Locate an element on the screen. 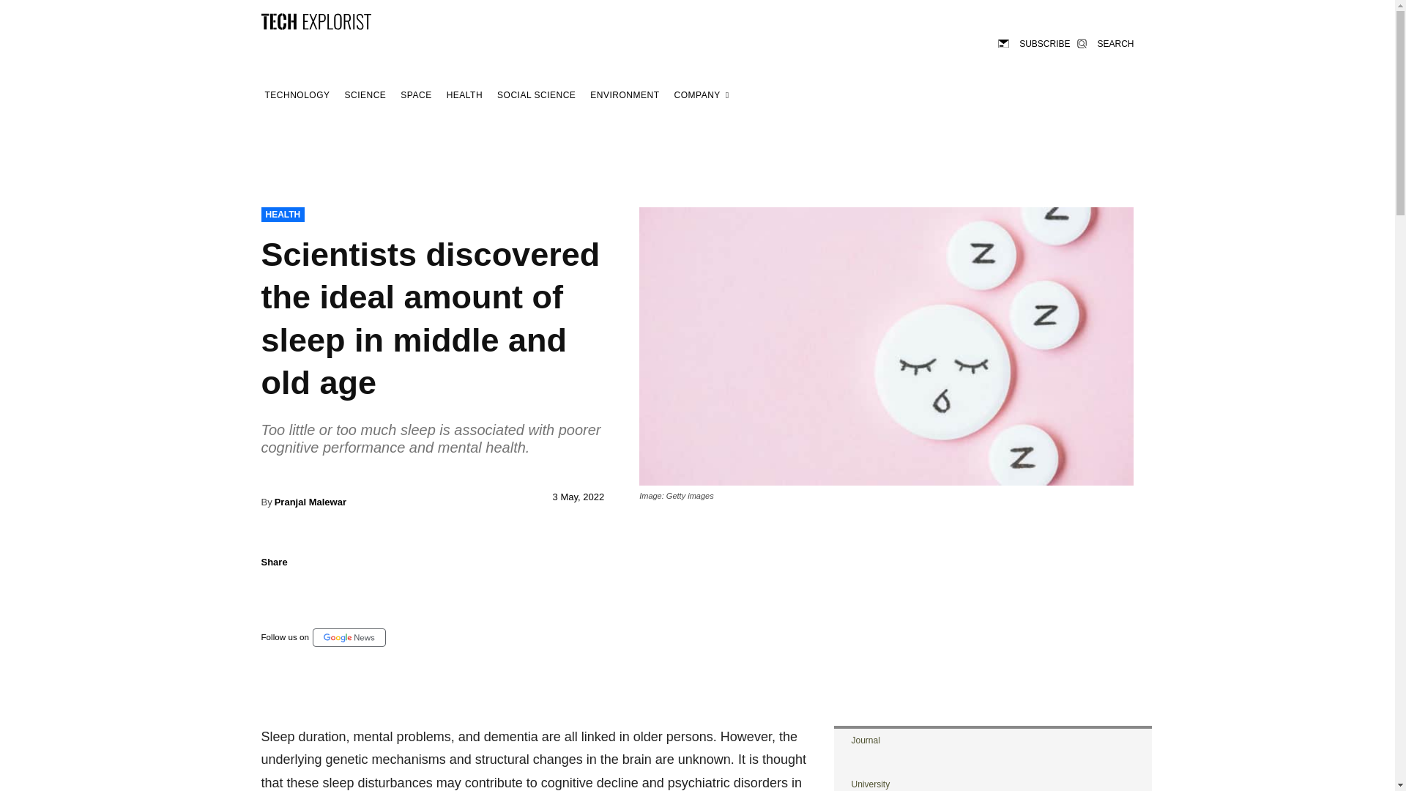 Image resolution: width=1406 pixels, height=791 pixels. ENVIRONMENT is located at coordinates (624, 95).